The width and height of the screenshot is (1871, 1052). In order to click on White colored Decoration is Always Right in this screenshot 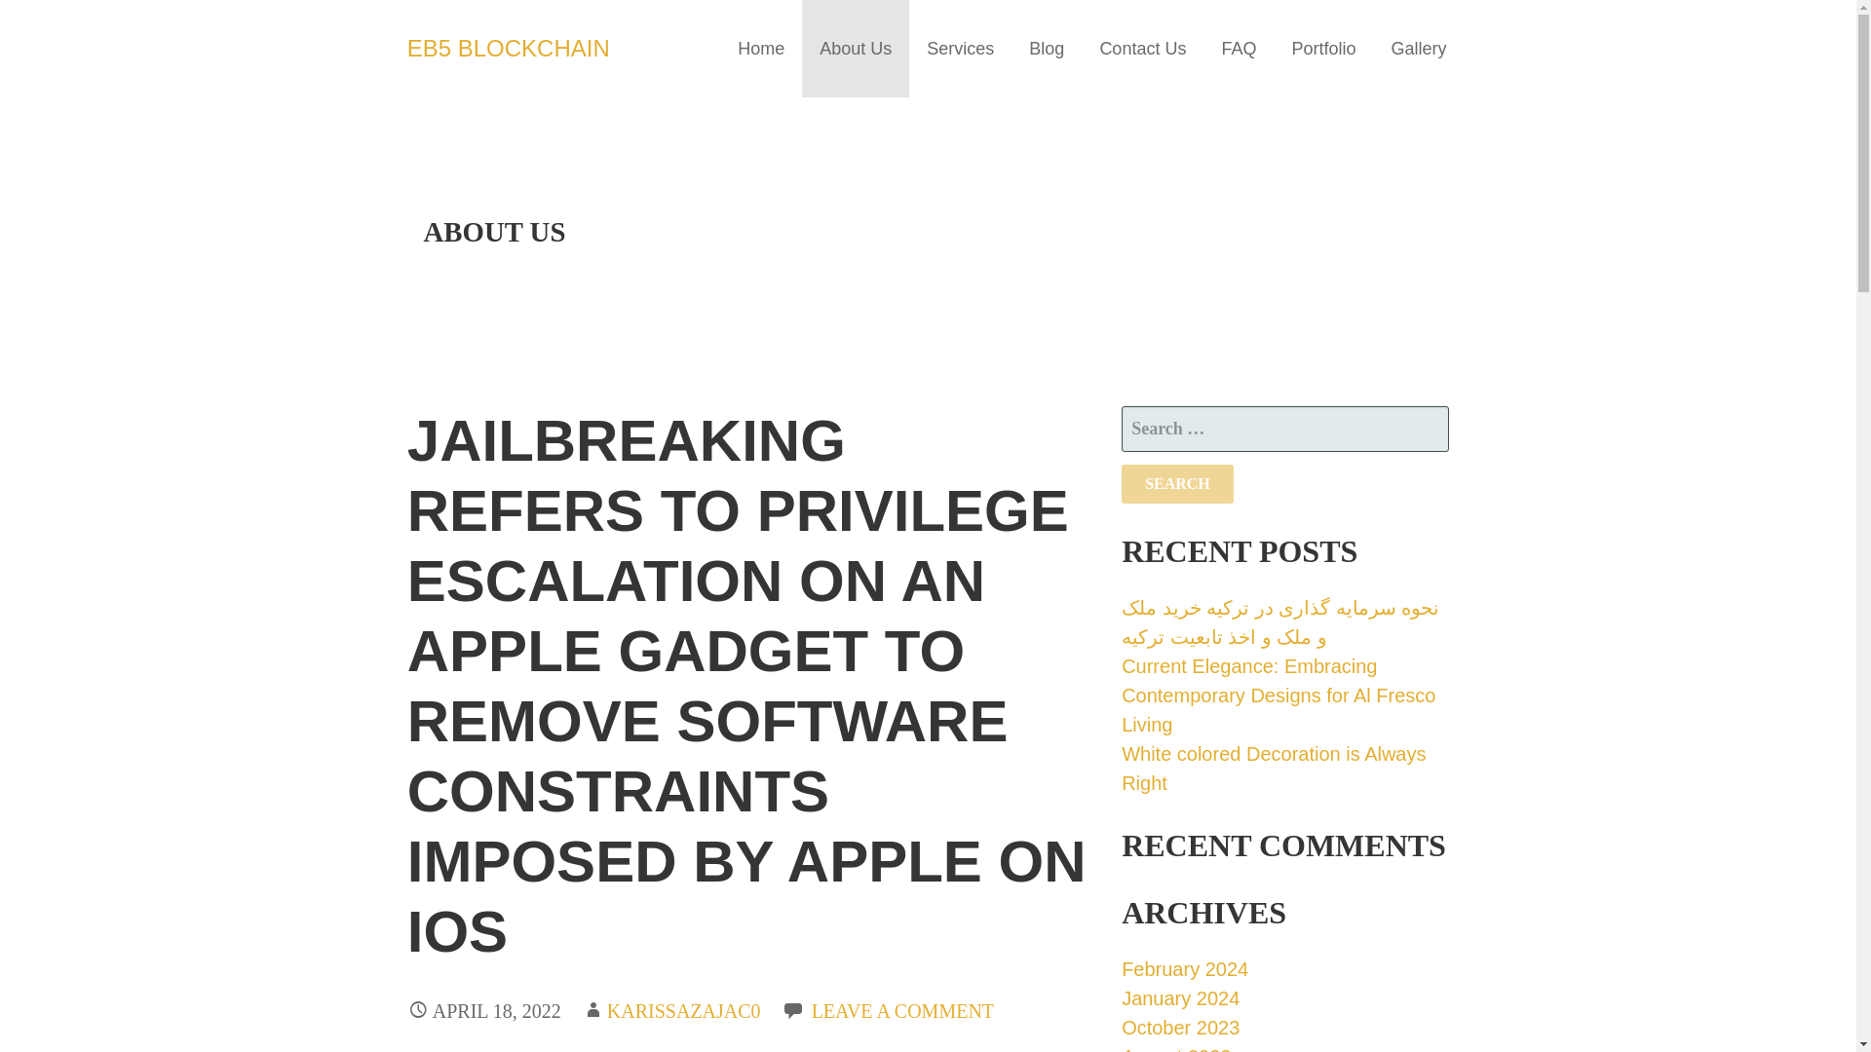, I will do `click(1273, 768)`.